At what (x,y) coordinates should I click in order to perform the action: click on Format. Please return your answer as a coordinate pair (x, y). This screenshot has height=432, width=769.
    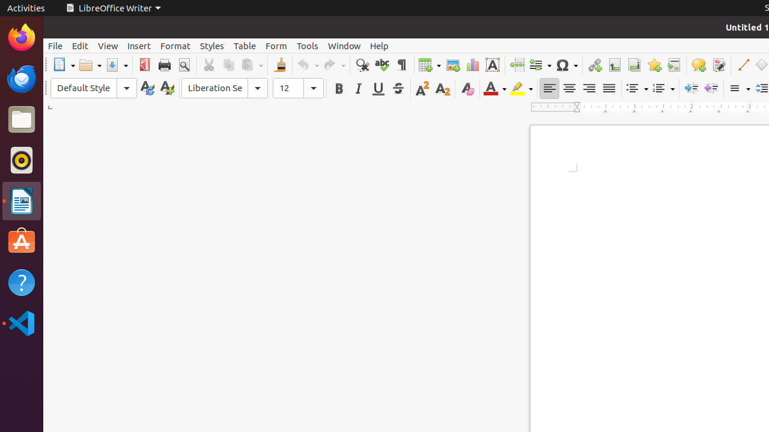
    Looking at the image, I should click on (175, 46).